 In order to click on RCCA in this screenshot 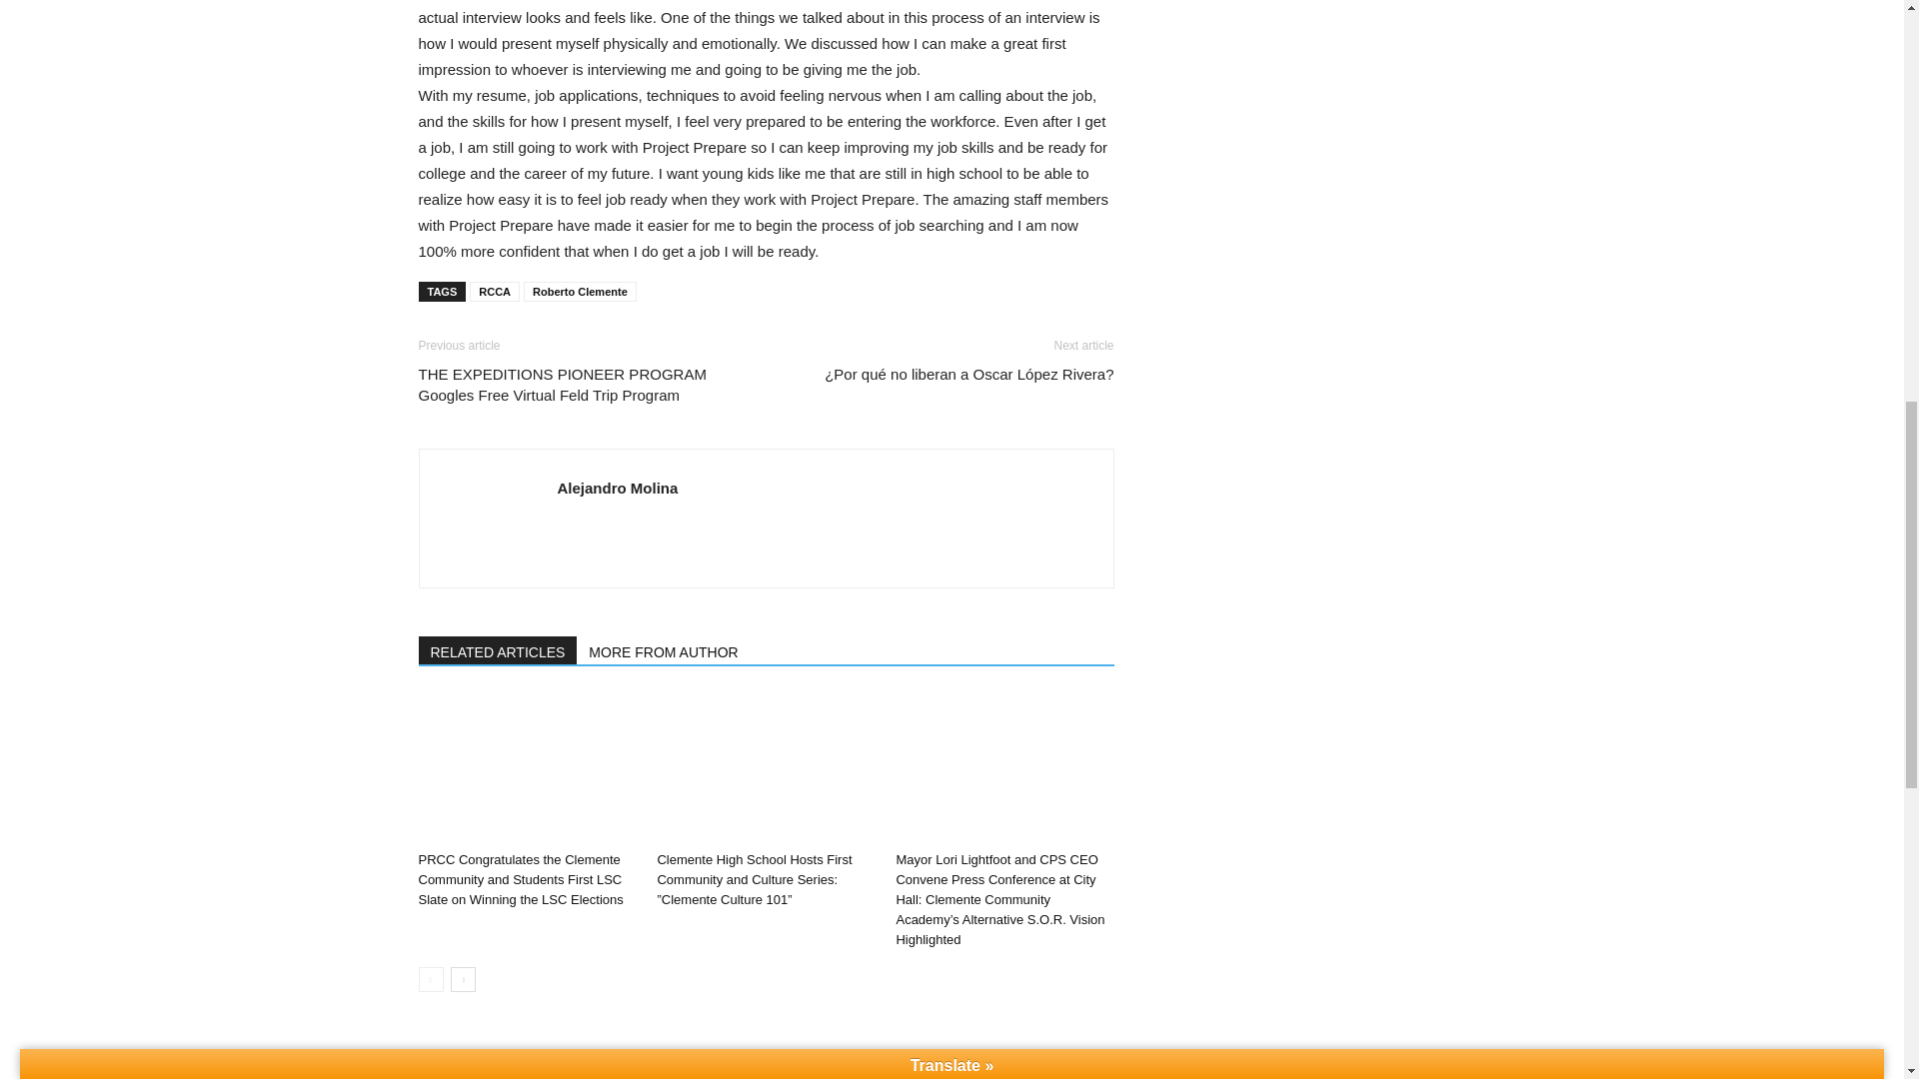, I will do `click(495, 292)`.